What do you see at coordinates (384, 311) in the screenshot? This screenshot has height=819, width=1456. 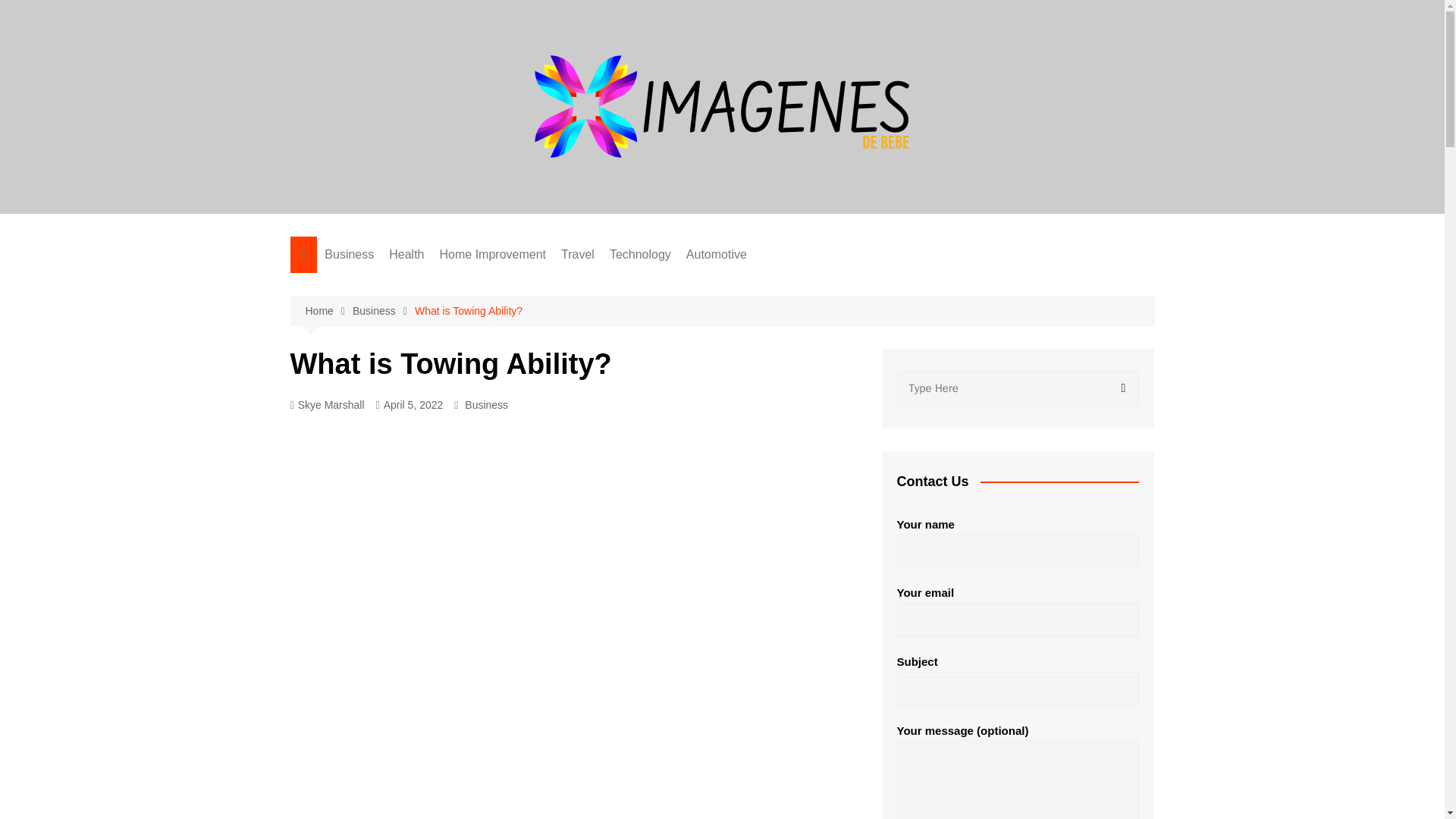 I see `Business` at bounding box center [384, 311].